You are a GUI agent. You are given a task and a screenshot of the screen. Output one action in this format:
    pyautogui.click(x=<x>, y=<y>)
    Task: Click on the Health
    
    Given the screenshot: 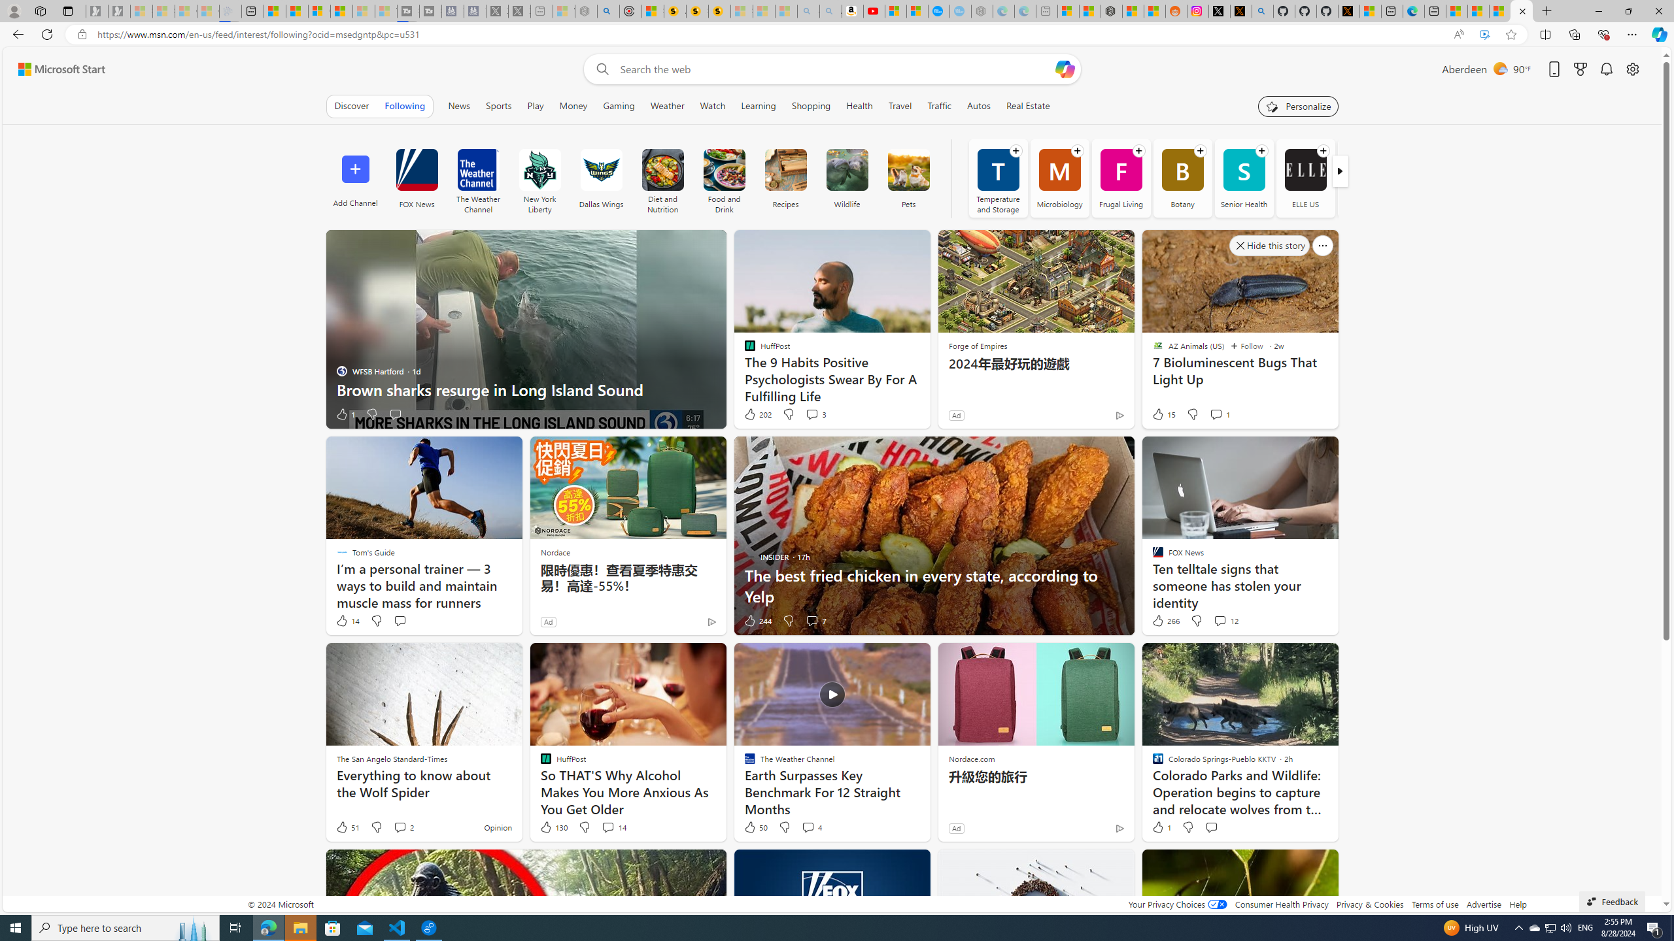 What is the action you would take?
    pyautogui.click(x=859, y=106)
    